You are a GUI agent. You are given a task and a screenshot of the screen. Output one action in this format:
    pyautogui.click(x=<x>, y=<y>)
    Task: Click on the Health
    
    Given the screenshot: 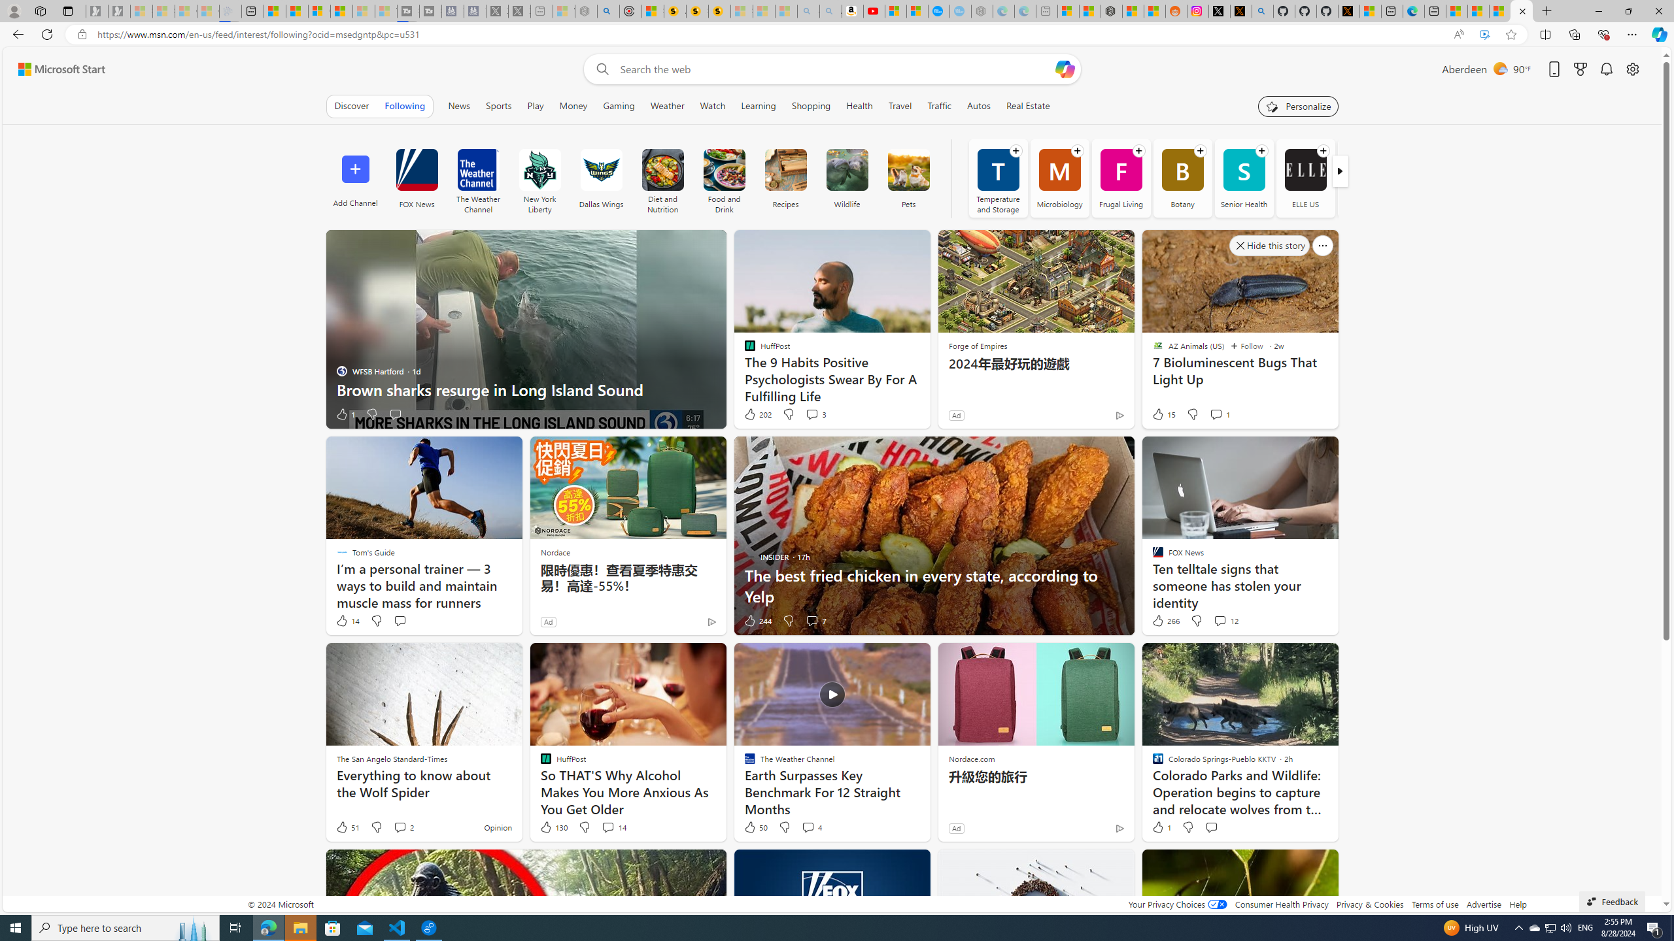 What is the action you would take?
    pyautogui.click(x=859, y=106)
    